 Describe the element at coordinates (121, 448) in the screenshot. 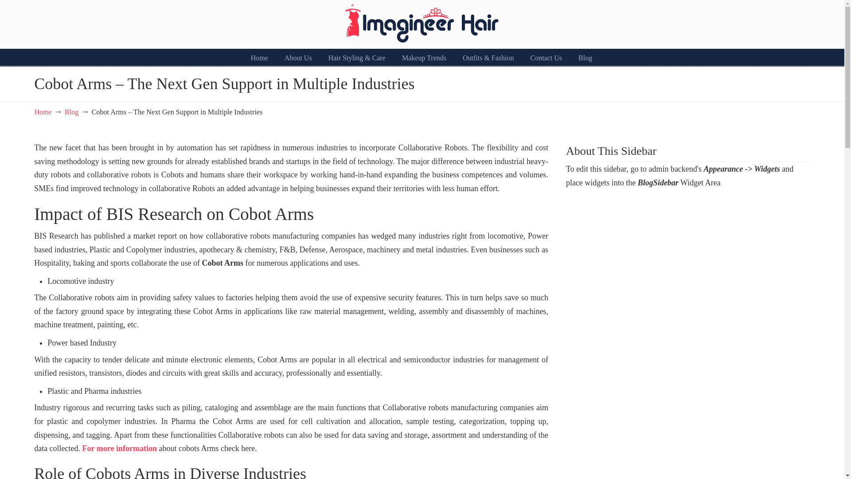

I see `For more information` at that location.